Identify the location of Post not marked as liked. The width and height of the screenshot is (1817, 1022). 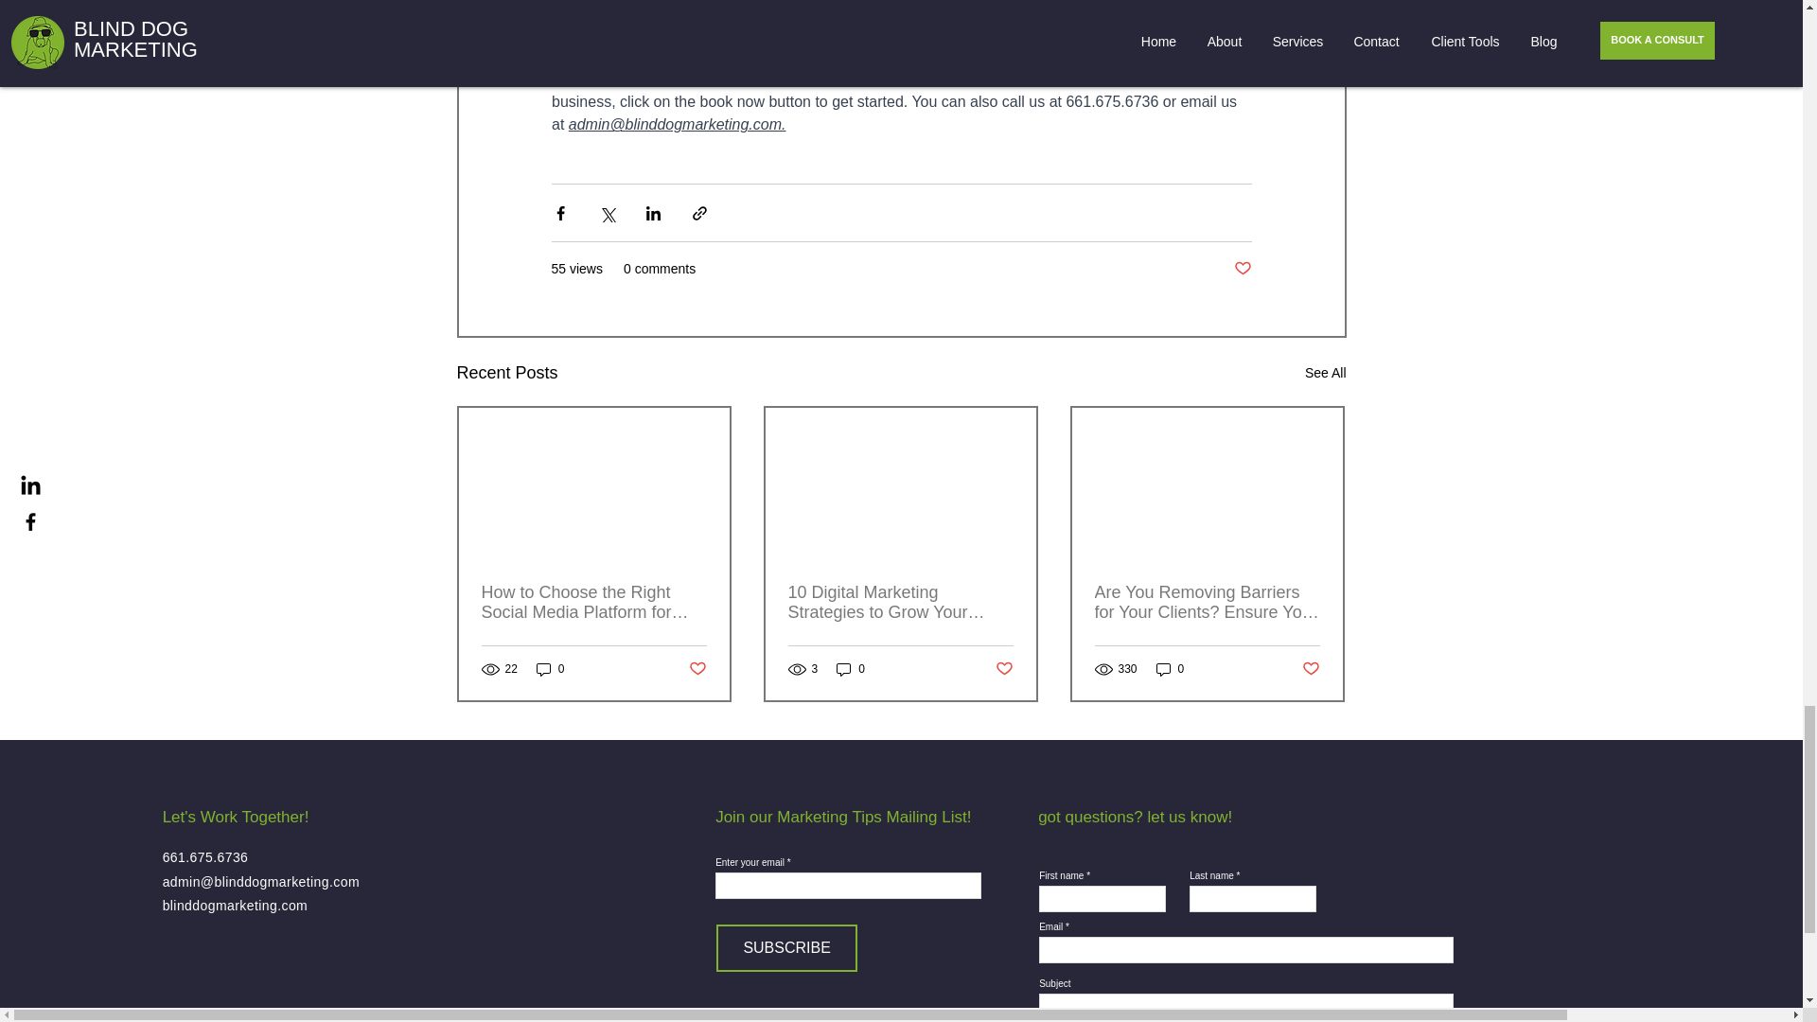
(1242, 269).